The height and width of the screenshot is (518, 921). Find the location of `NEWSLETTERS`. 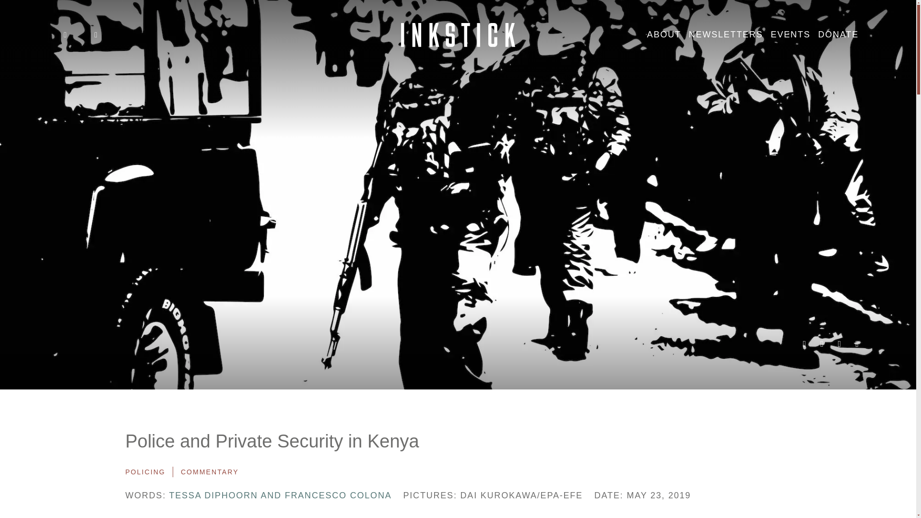

NEWSLETTERS is located at coordinates (726, 35).